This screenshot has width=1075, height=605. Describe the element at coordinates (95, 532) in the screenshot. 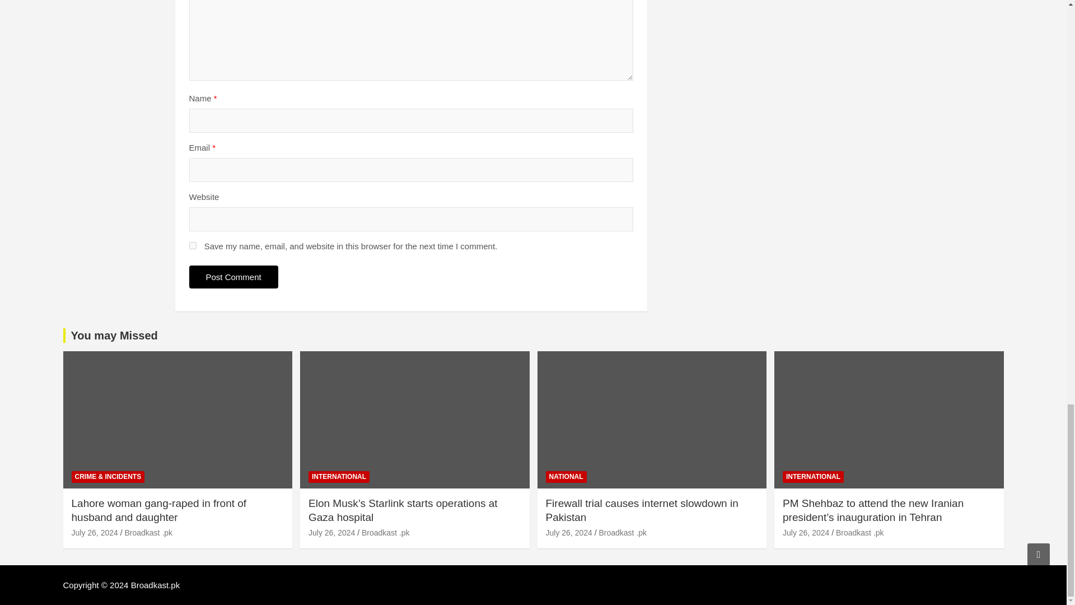

I see `Lahore woman gang-raped in front of husband and daughter` at that location.